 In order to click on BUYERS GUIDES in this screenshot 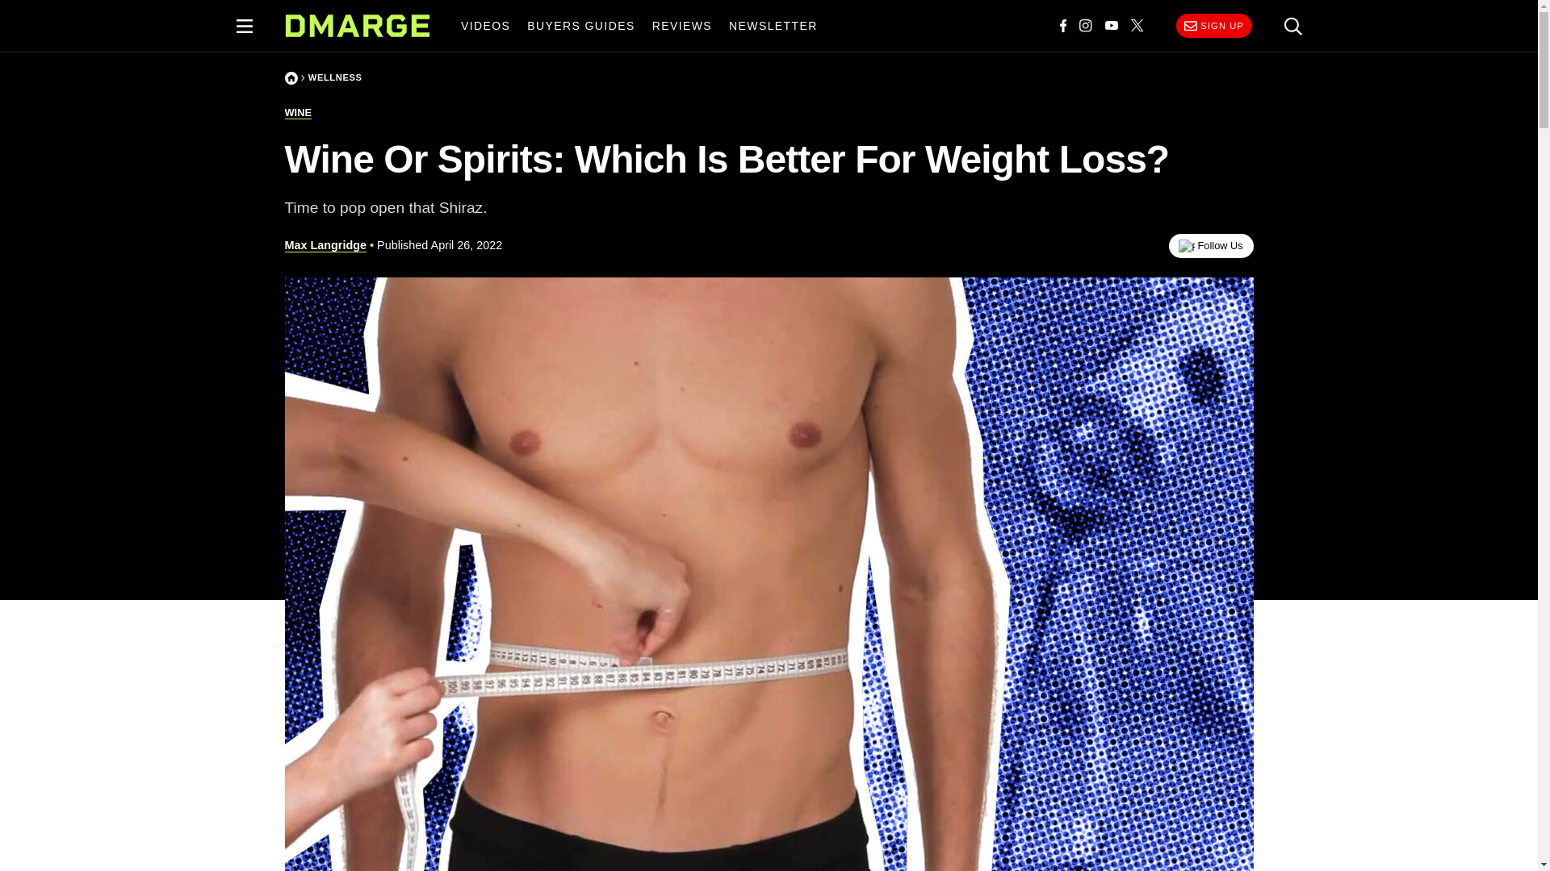, I will do `click(581, 26)`.